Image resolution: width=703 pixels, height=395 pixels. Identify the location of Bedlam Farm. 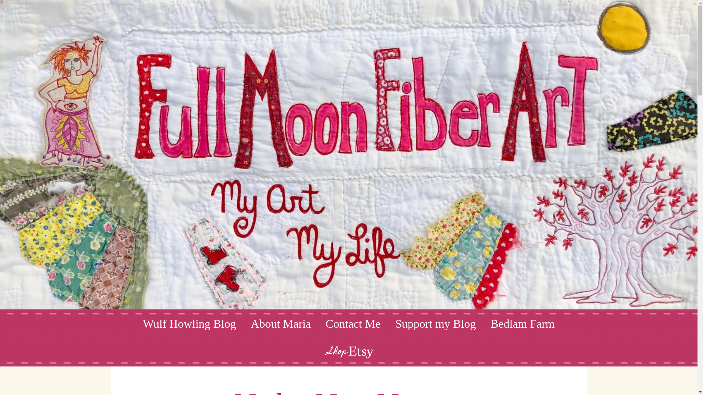
(522, 323).